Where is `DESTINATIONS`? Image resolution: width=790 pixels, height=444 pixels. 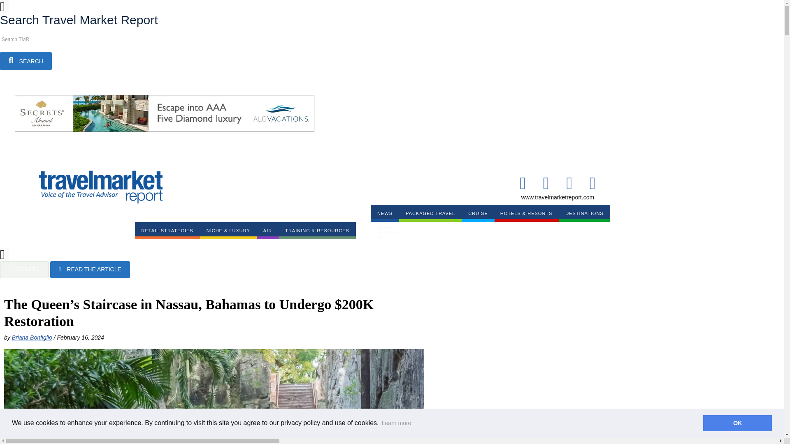 DESTINATIONS is located at coordinates (584, 213).